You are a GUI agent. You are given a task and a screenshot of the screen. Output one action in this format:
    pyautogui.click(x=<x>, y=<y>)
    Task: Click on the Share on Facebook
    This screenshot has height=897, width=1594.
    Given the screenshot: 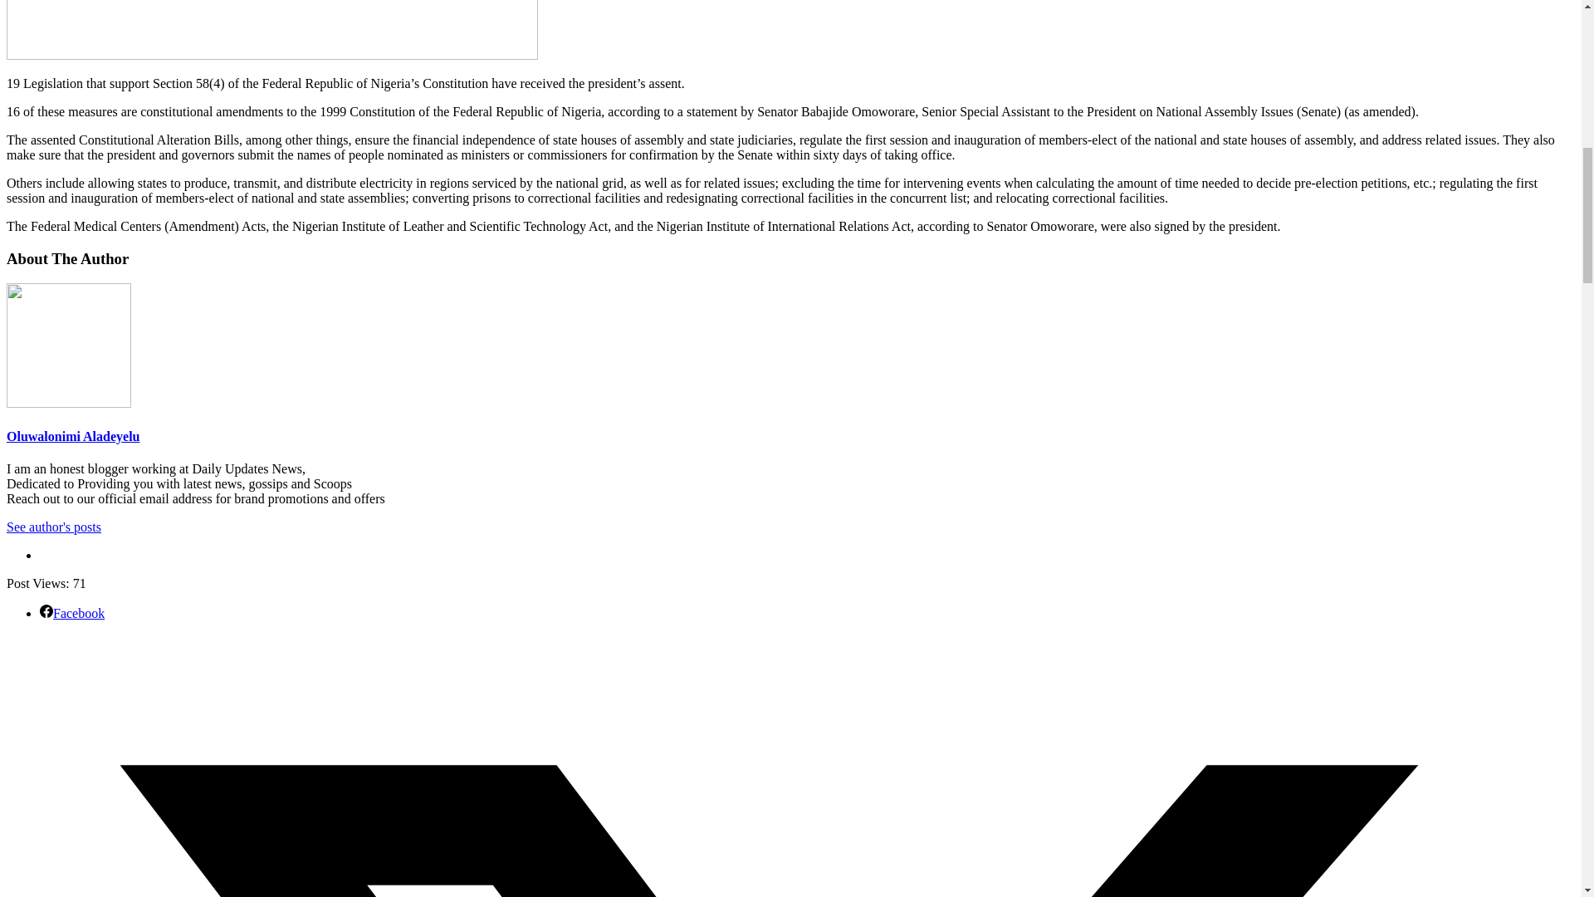 What is the action you would take?
    pyautogui.click(x=72, y=613)
    